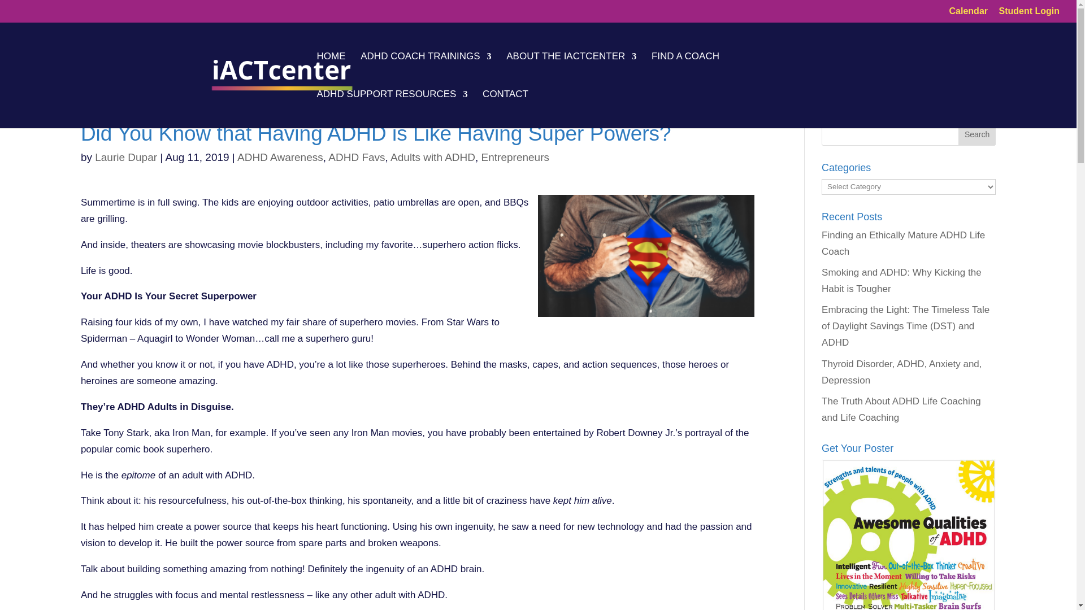  I want to click on Search, so click(976, 134).